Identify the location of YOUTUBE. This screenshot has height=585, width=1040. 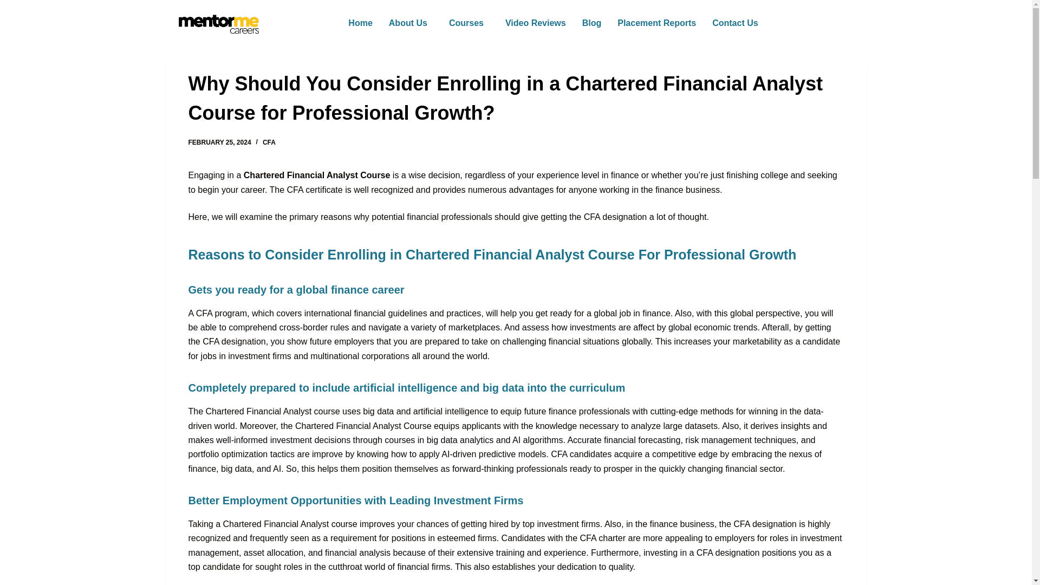
(311, 314).